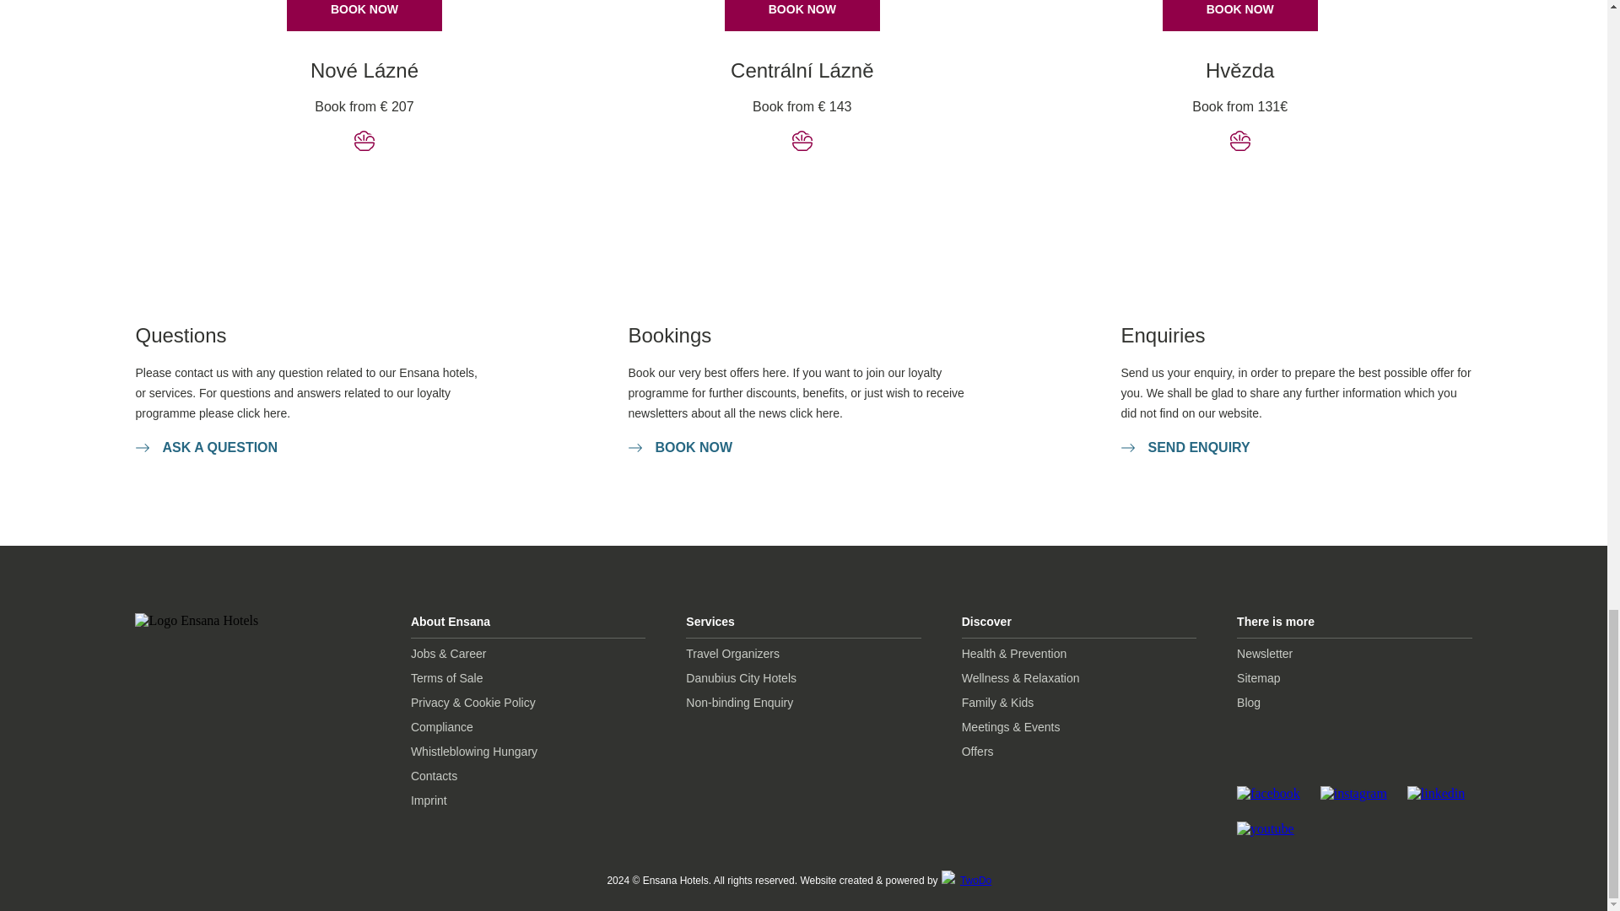 The image size is (1620, 911). Describe the element at coordinates (528, 678) in the screenshot. I see `Terms of Sale` at that location.